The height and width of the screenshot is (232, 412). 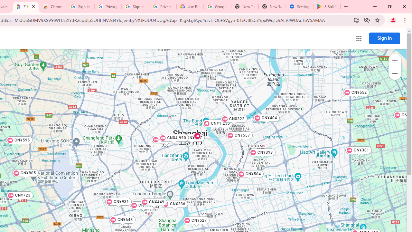 I want to click on Junting Hotel, so click(x=148, y=214).